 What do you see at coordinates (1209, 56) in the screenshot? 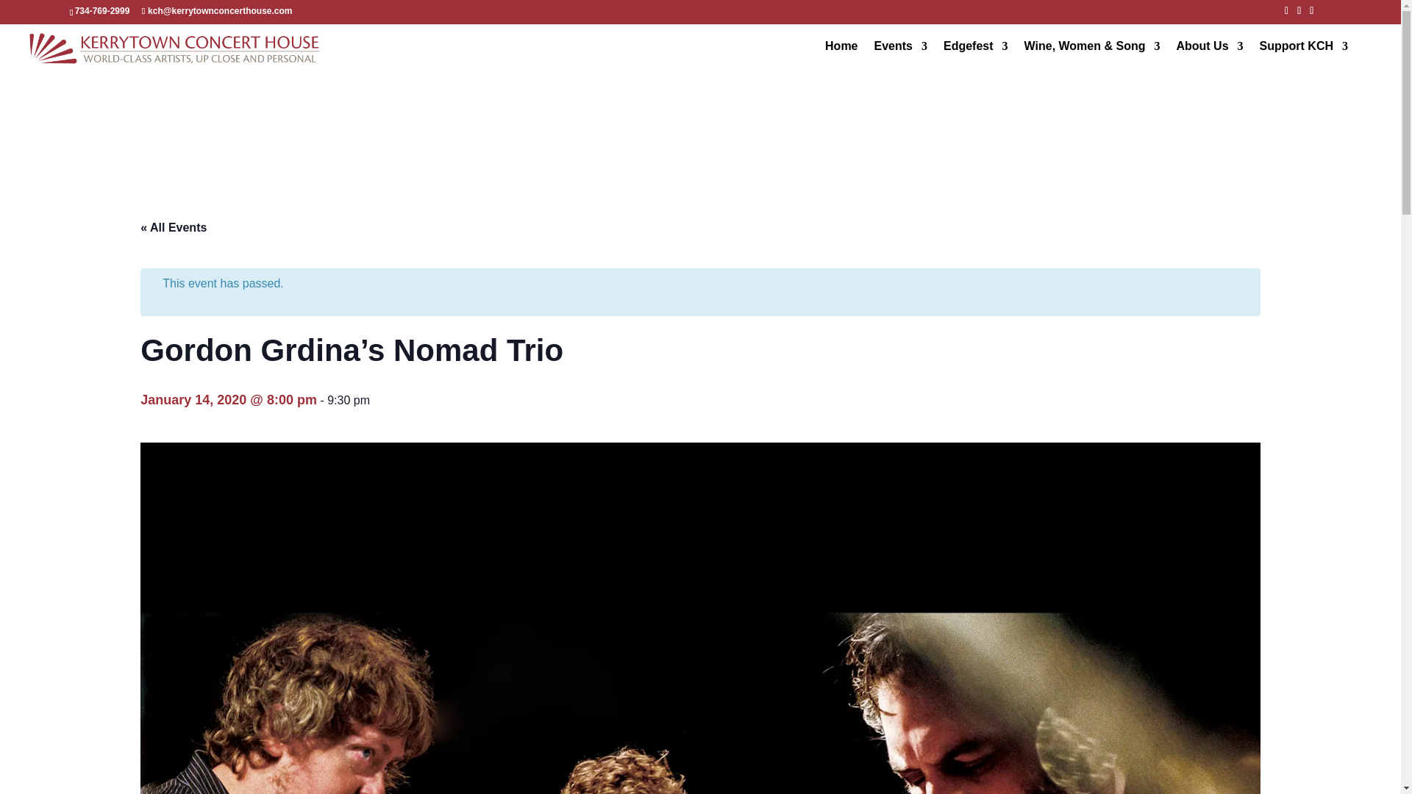
I see `About Us` at bounding box center [1209, 56].